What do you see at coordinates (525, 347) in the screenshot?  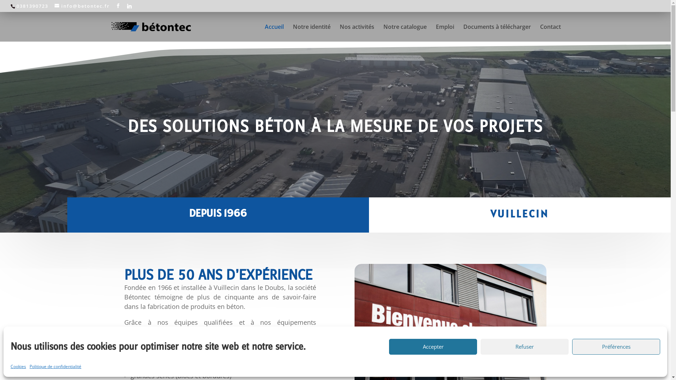 I see `Refuser` at bounding box center [525, 347].